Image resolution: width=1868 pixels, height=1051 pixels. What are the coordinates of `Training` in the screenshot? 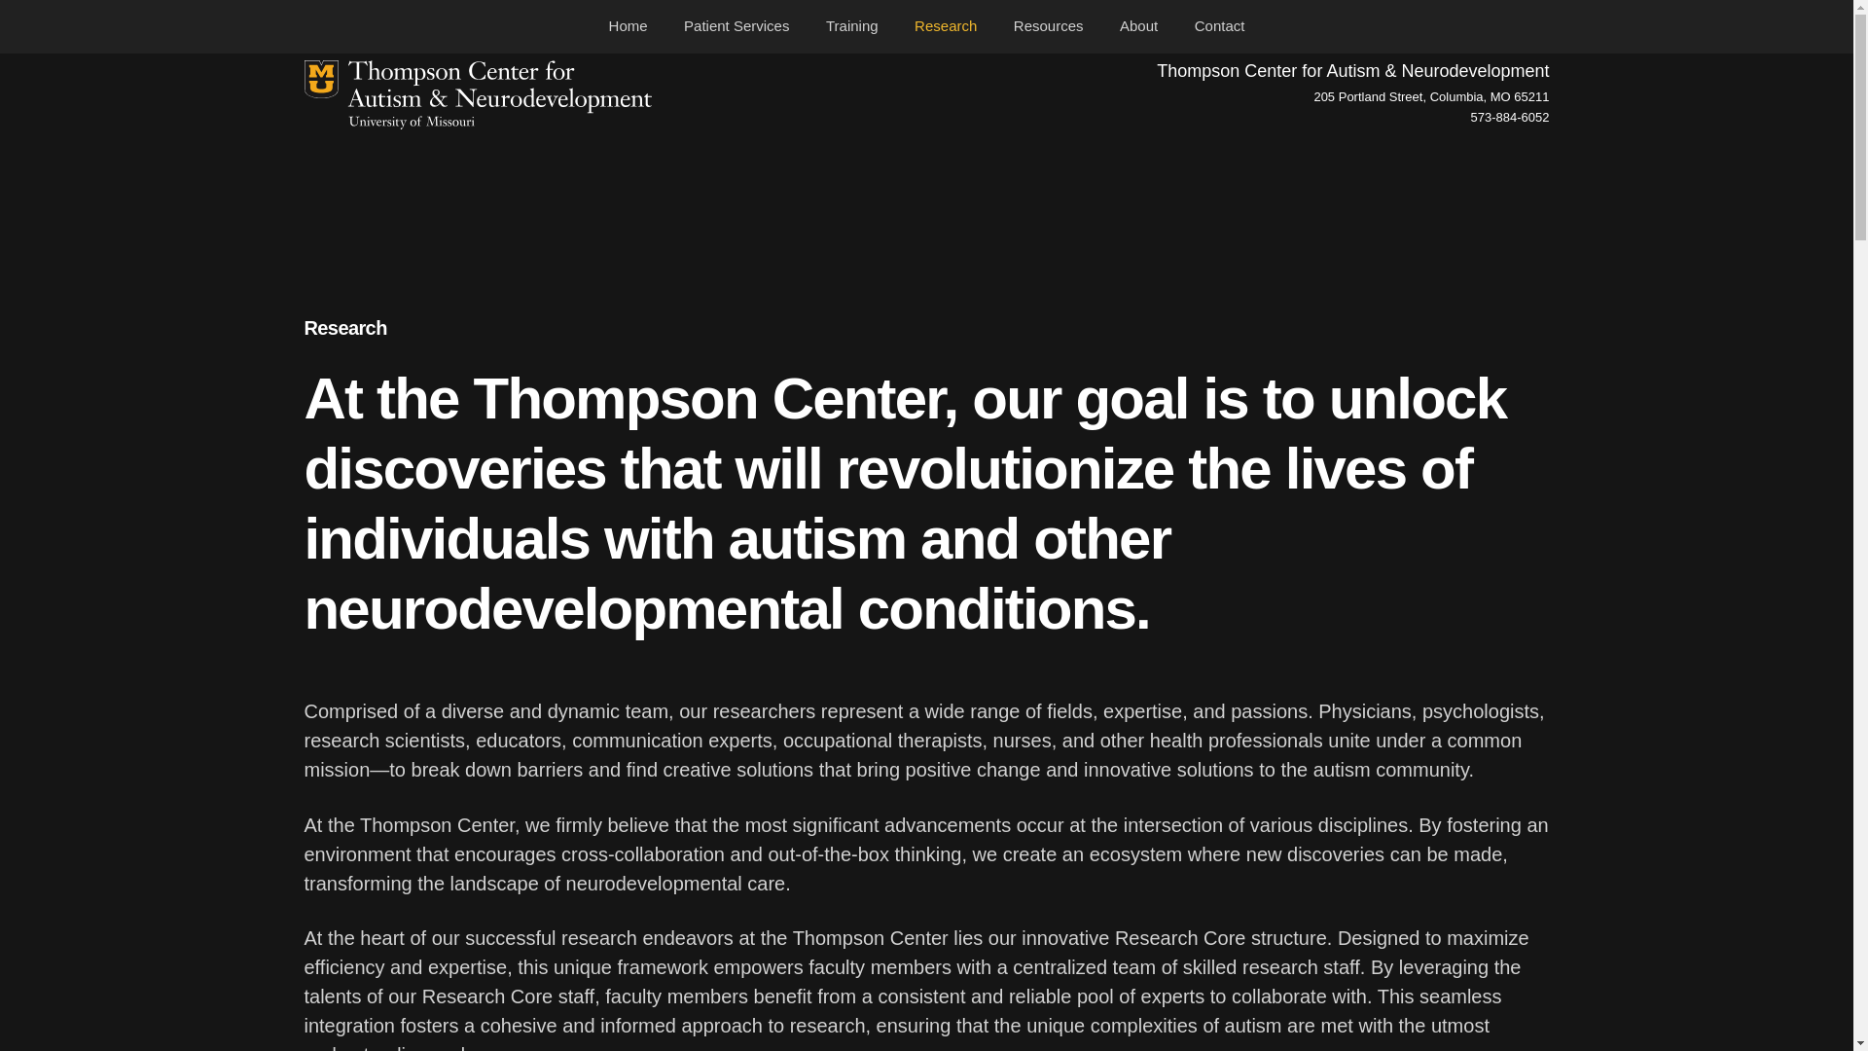 It's located at (851, 25).